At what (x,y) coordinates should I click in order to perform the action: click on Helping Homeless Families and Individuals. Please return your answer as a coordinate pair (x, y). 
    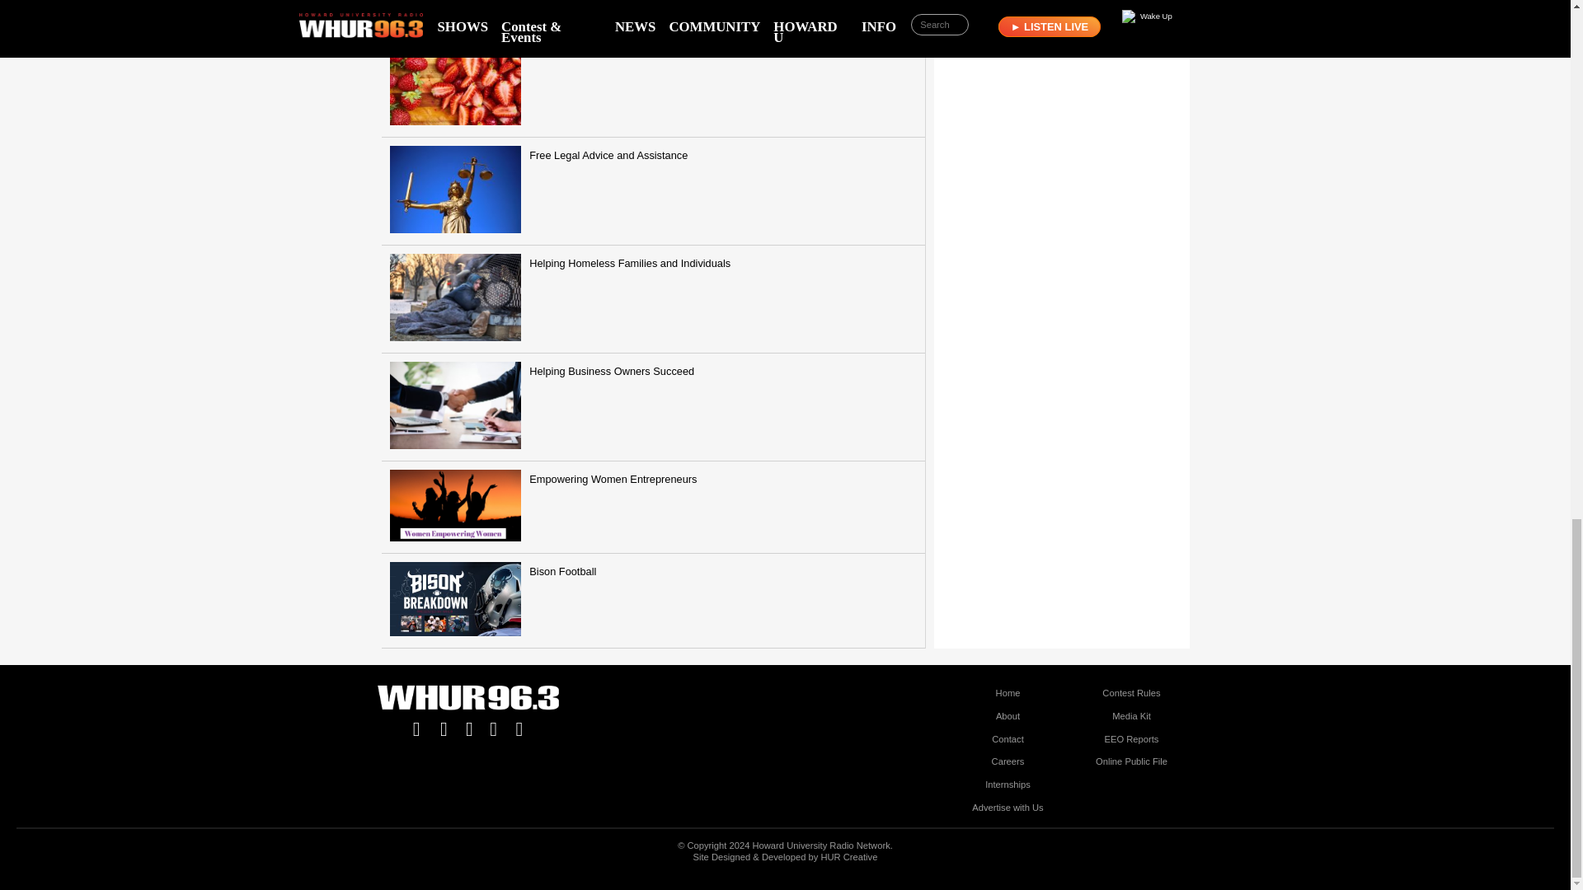
    Looking at the image, I should click on (653, 299).